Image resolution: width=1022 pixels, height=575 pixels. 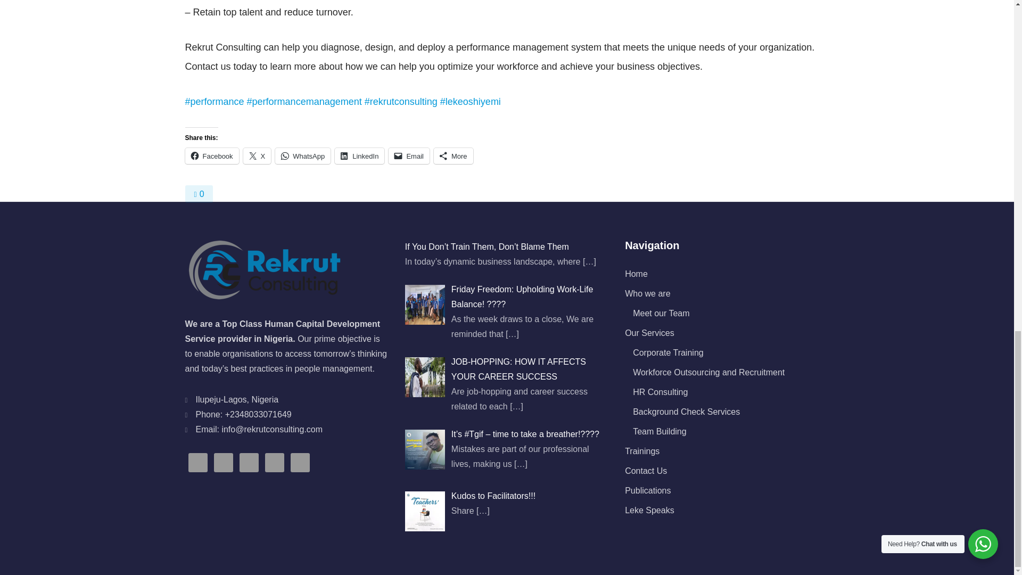 What do you see at coordinates (257, 155) in the screenshot?
I see `Click to share on X` at bounding box center [257, 155].